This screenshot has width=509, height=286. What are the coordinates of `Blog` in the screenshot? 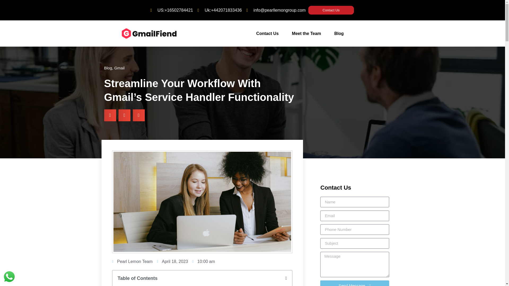 It's located at (108, 68).